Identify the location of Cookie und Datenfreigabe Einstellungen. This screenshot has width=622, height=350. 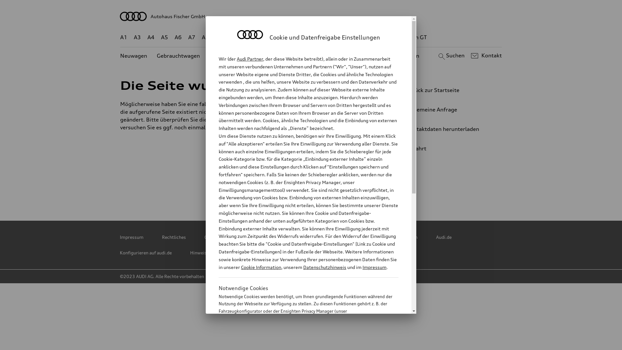
(377, 237).